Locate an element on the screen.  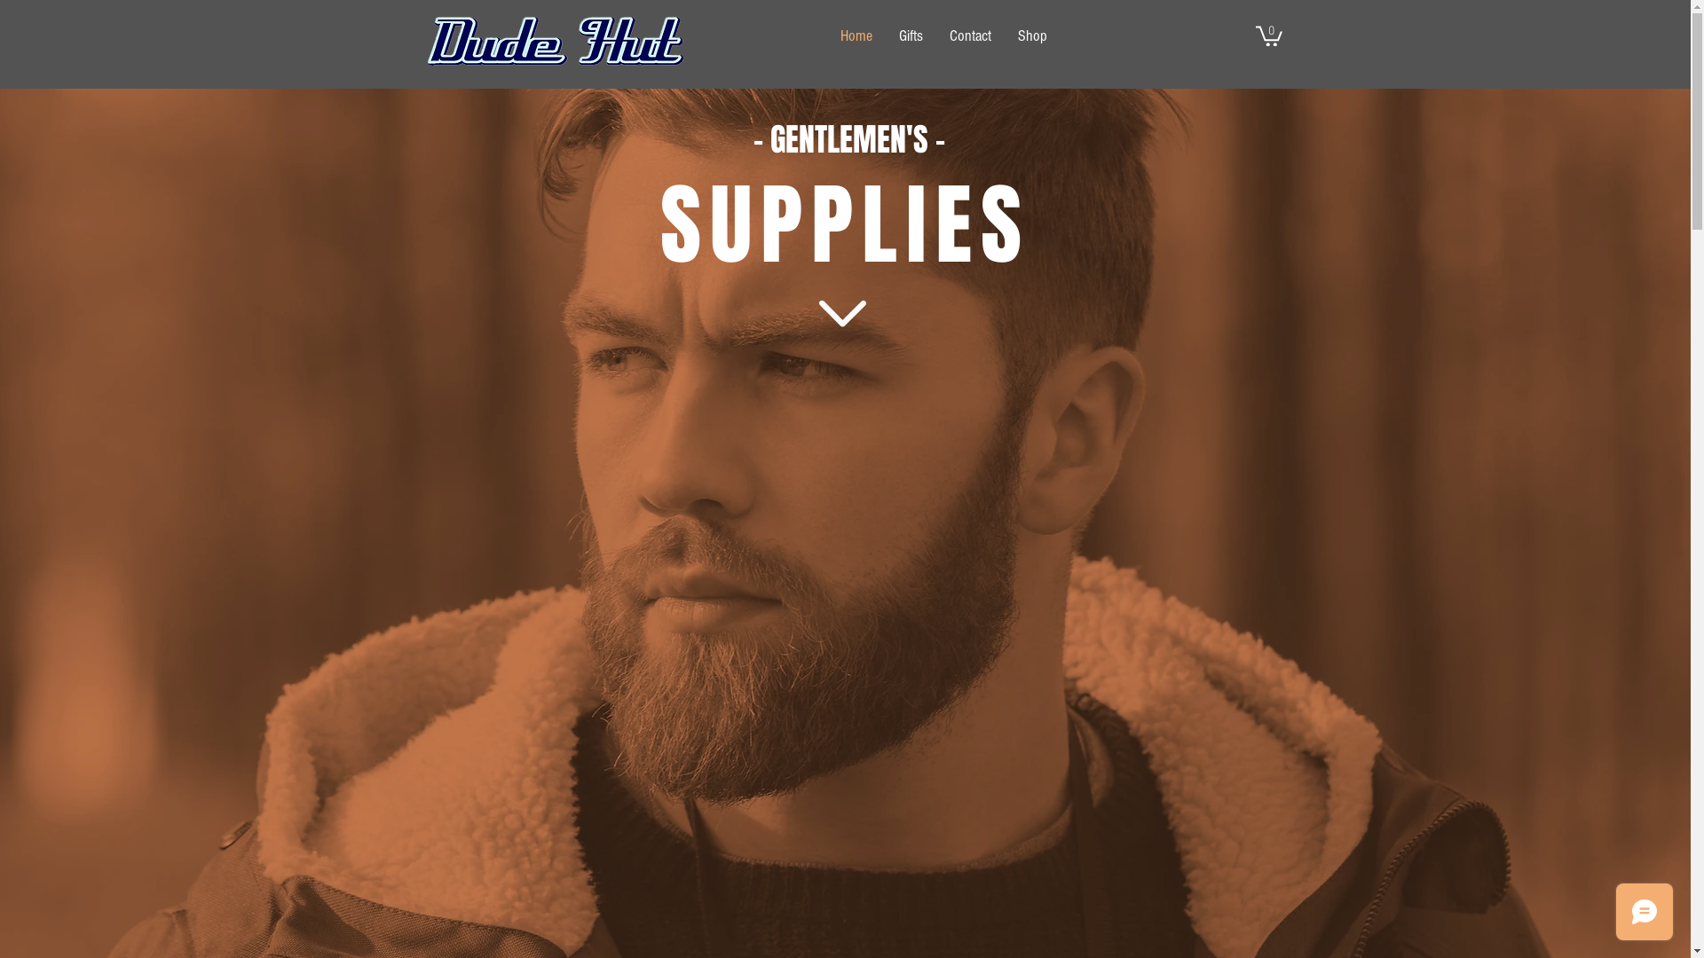
Home is located at coordinates (856, 36).